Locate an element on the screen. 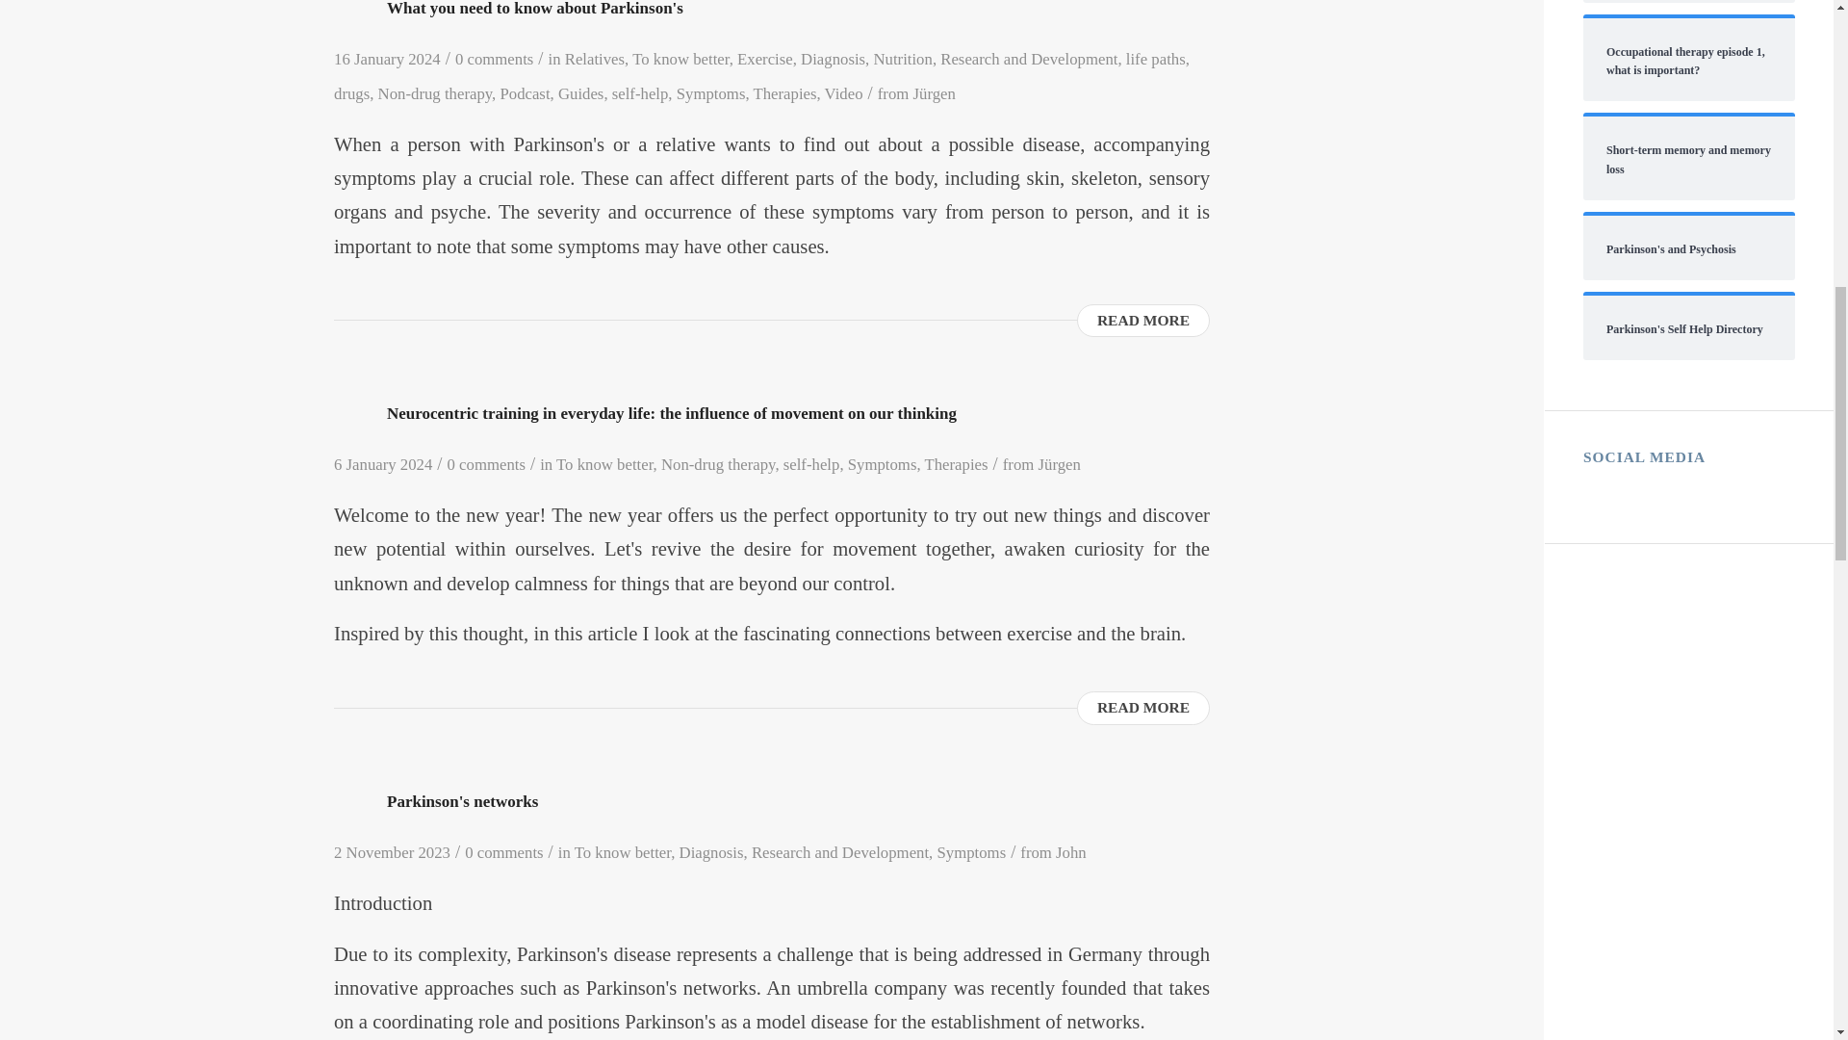  Occupational therapy episode 1, what is important? is located at coordinates (1688, 60).